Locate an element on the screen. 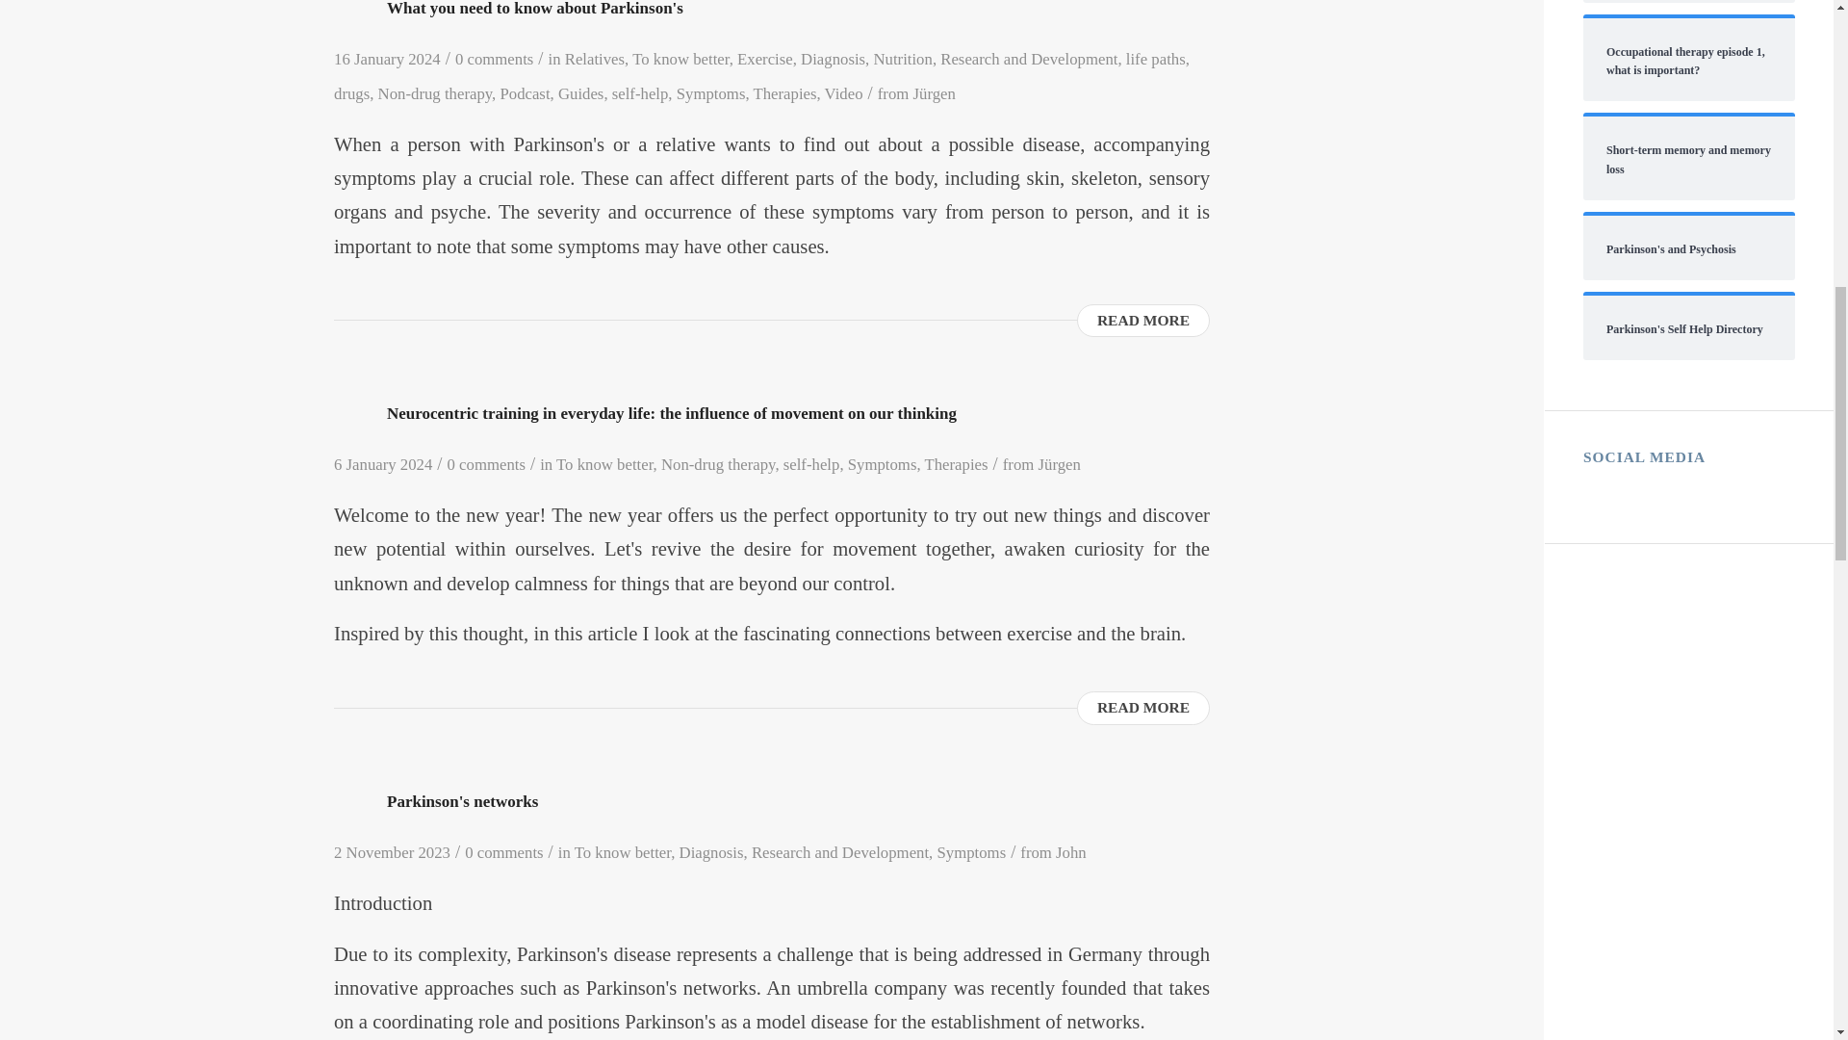  Occupational therapy episode 1, what is important? is located at coordinates (1688, 60).